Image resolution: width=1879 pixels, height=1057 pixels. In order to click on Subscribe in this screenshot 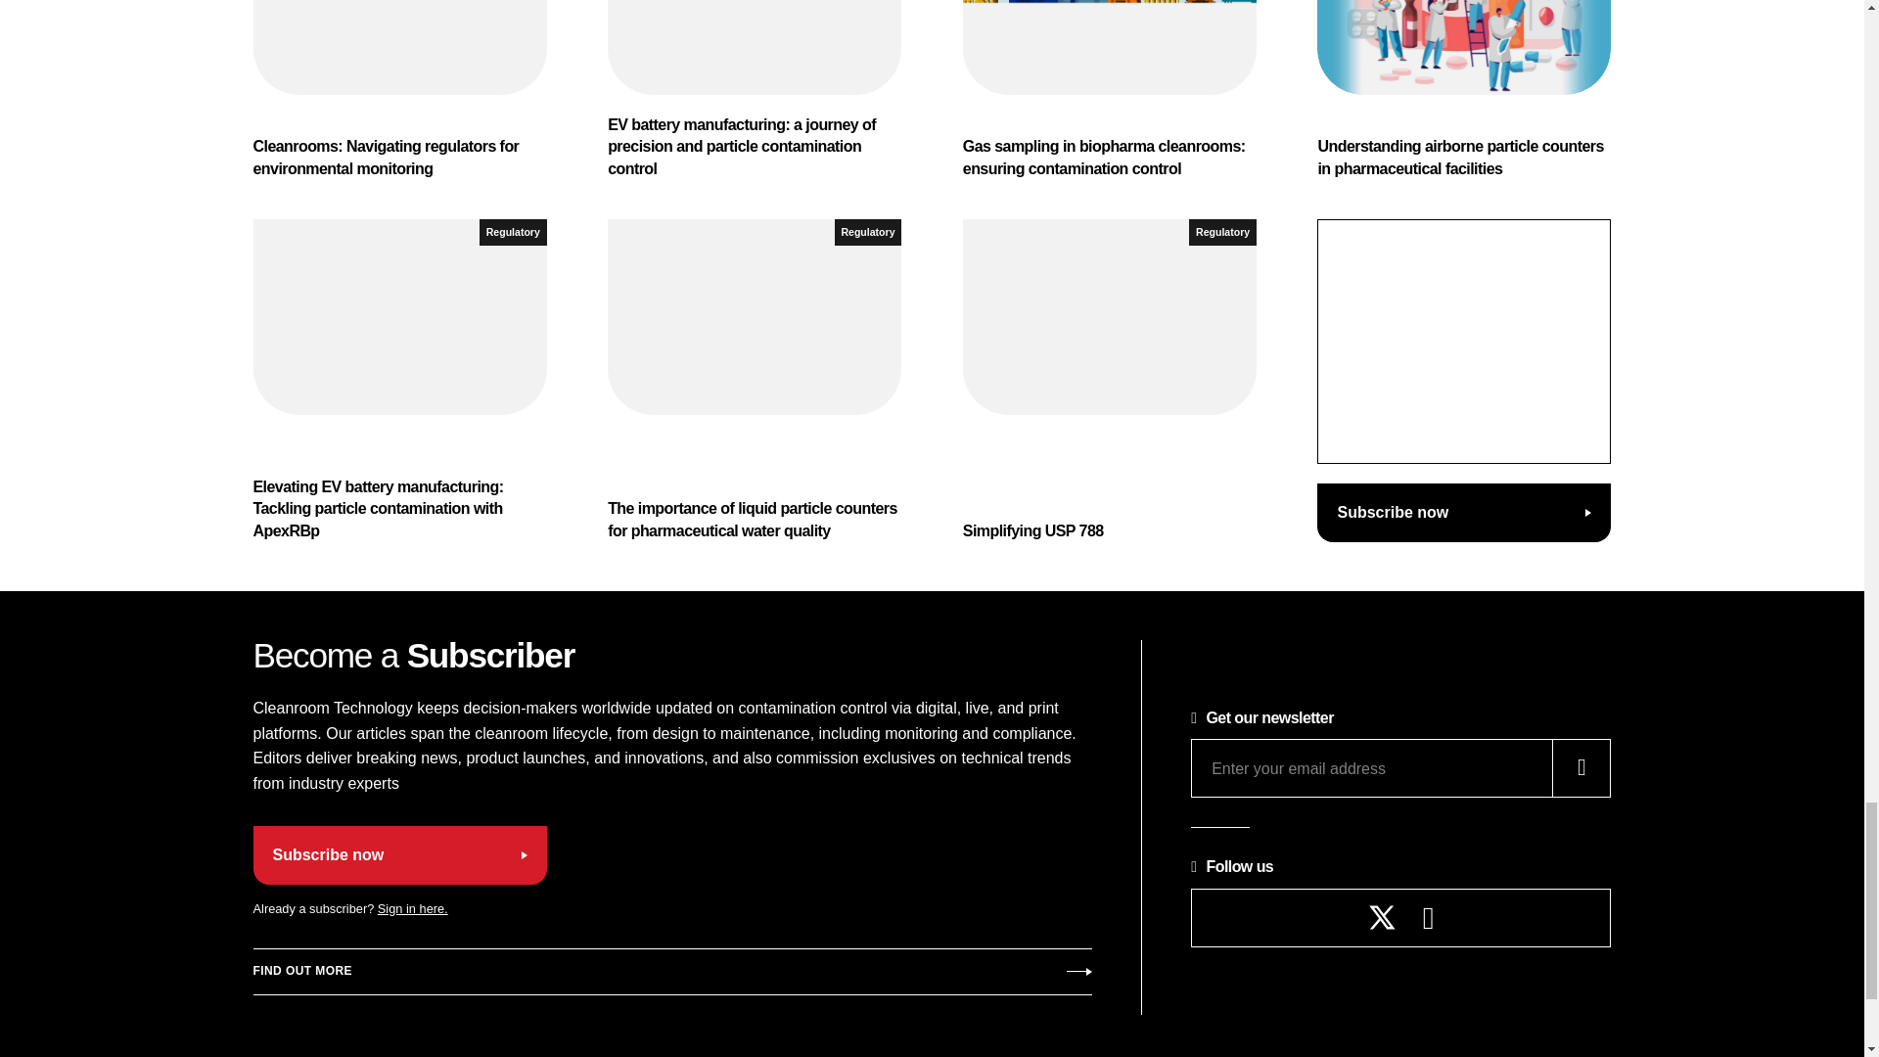, I will do `click(671, 971)`.